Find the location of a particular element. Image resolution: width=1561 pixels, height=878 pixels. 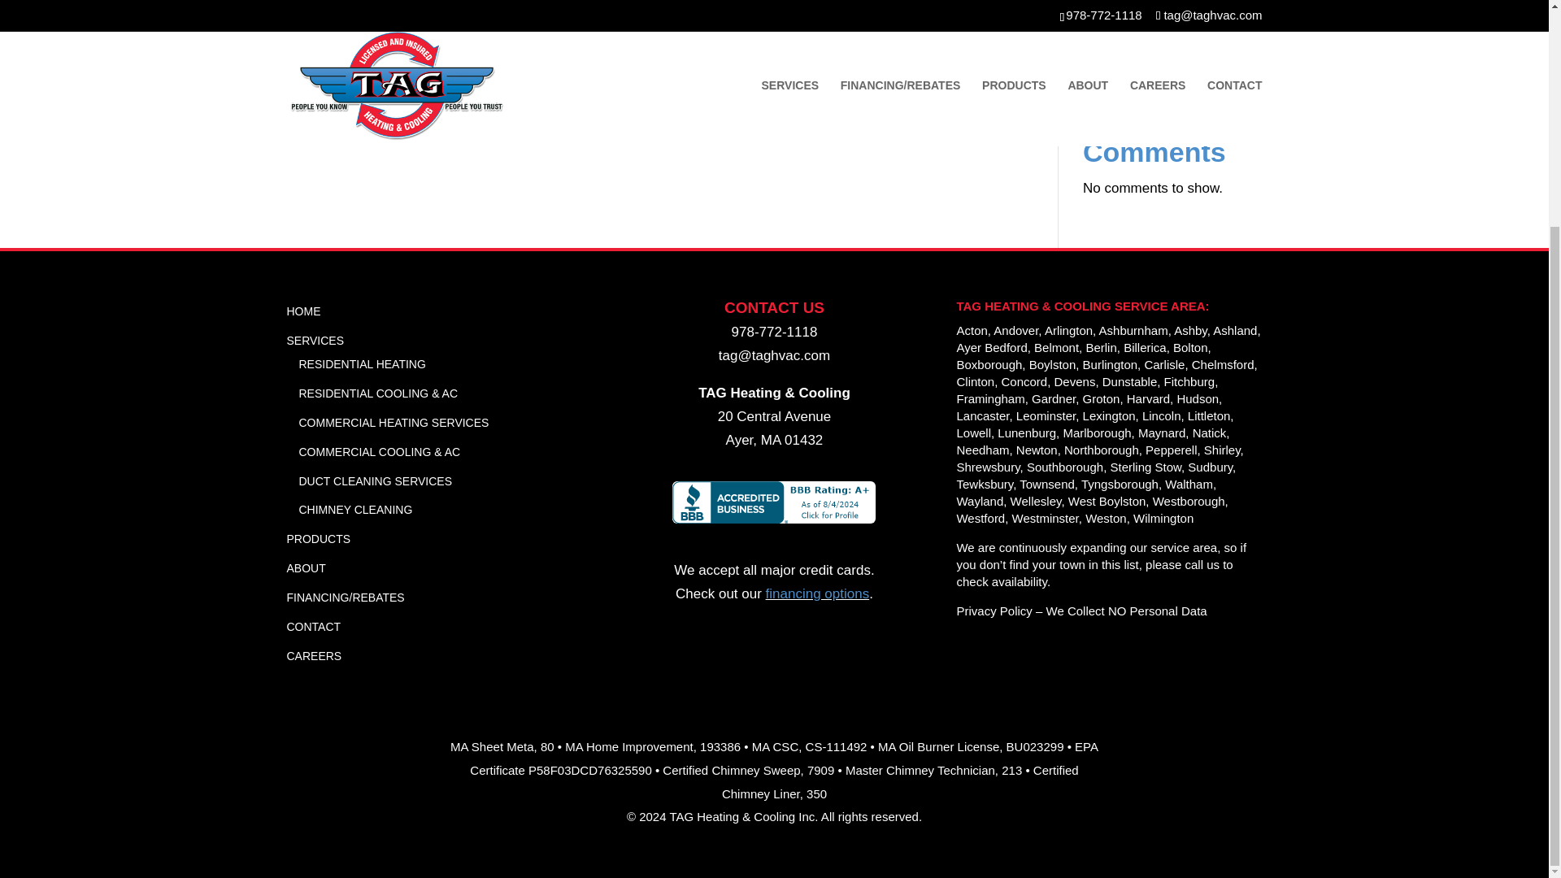

978-772-1118 is located at coordinates (775, 332).